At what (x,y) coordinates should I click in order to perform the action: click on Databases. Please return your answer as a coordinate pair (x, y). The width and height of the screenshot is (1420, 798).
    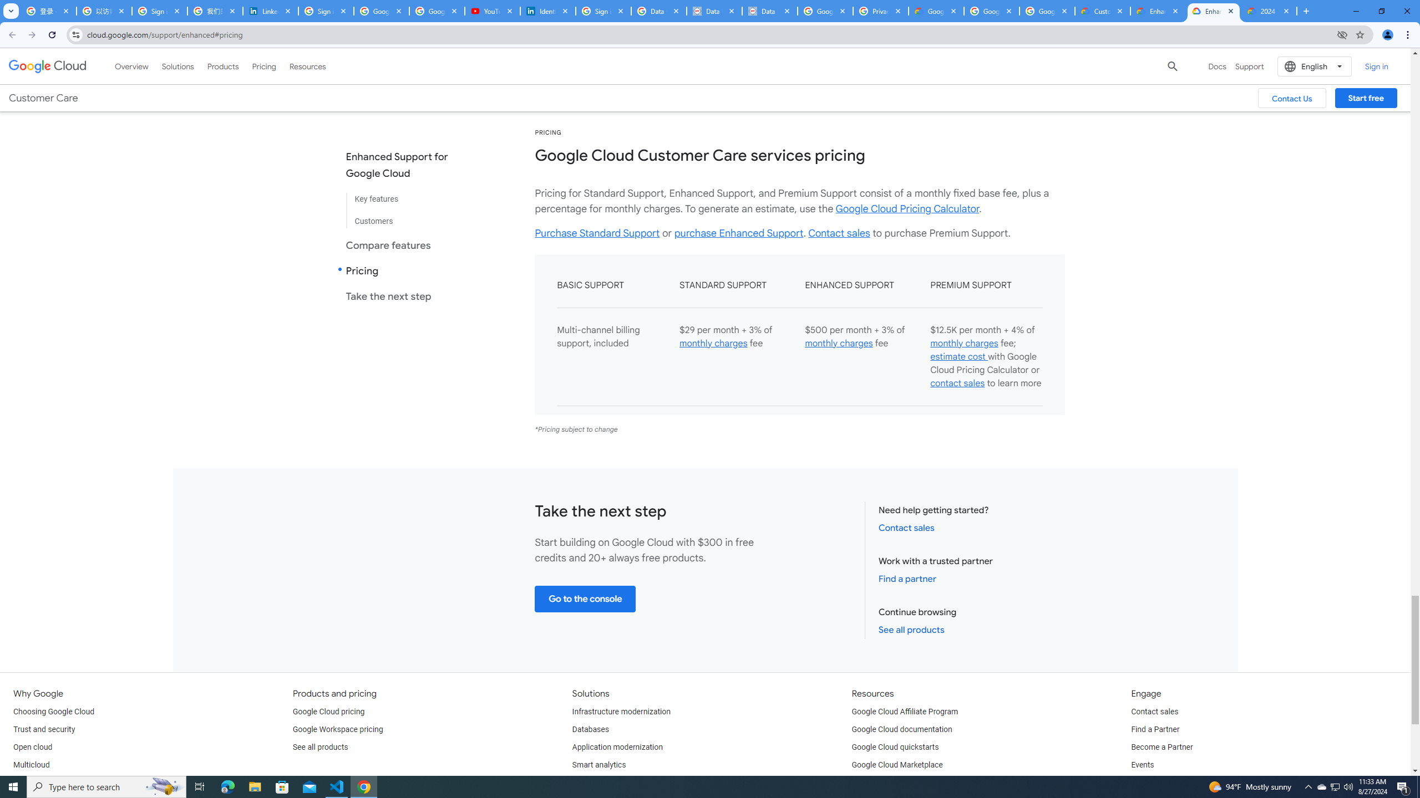
    Looking at the image, I should click on (590, 729).